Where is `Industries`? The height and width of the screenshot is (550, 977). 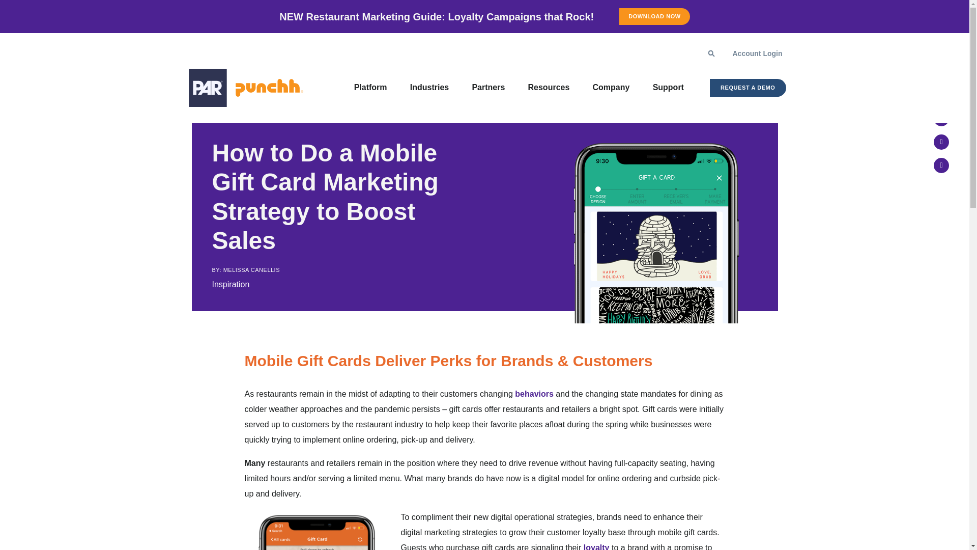
Industries is located at coordinates (428, 88).